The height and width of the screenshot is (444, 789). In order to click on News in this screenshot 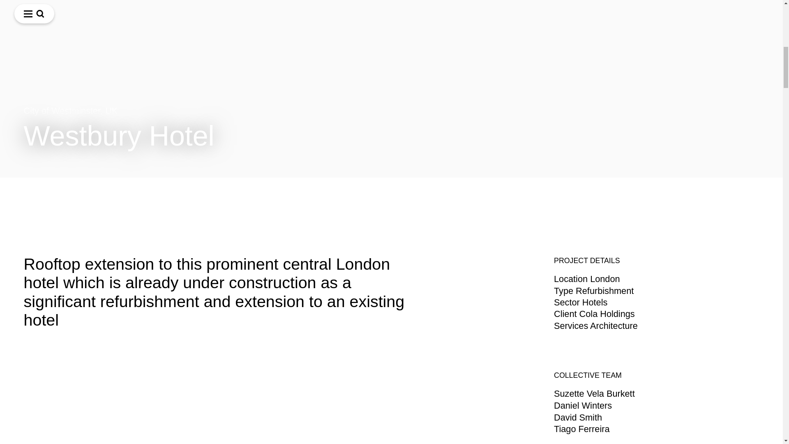, I will do `click(141, 326)`.